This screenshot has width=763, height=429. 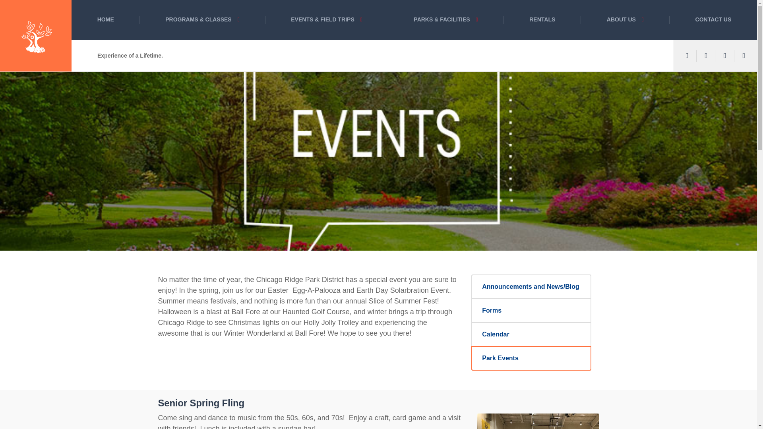 What do you see at coordinates (106, 20) in the screenshot?
I see `HOME` at bounding box center [106, 20].